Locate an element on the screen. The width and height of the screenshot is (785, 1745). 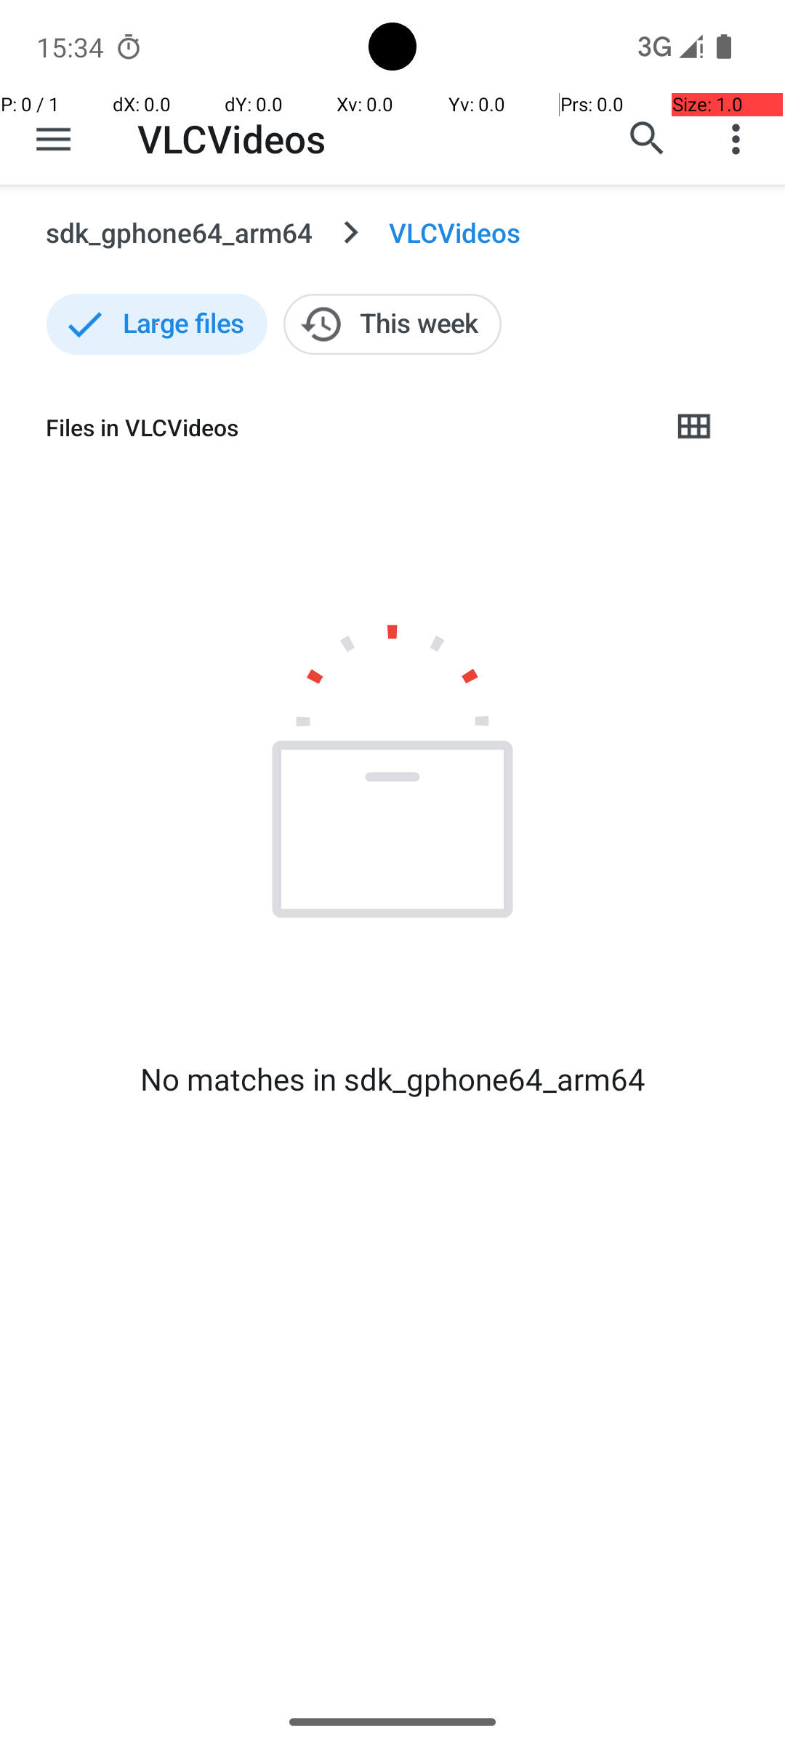
No matches in sdk_gphone64_arm64 is located at coordinates (392, 1079).